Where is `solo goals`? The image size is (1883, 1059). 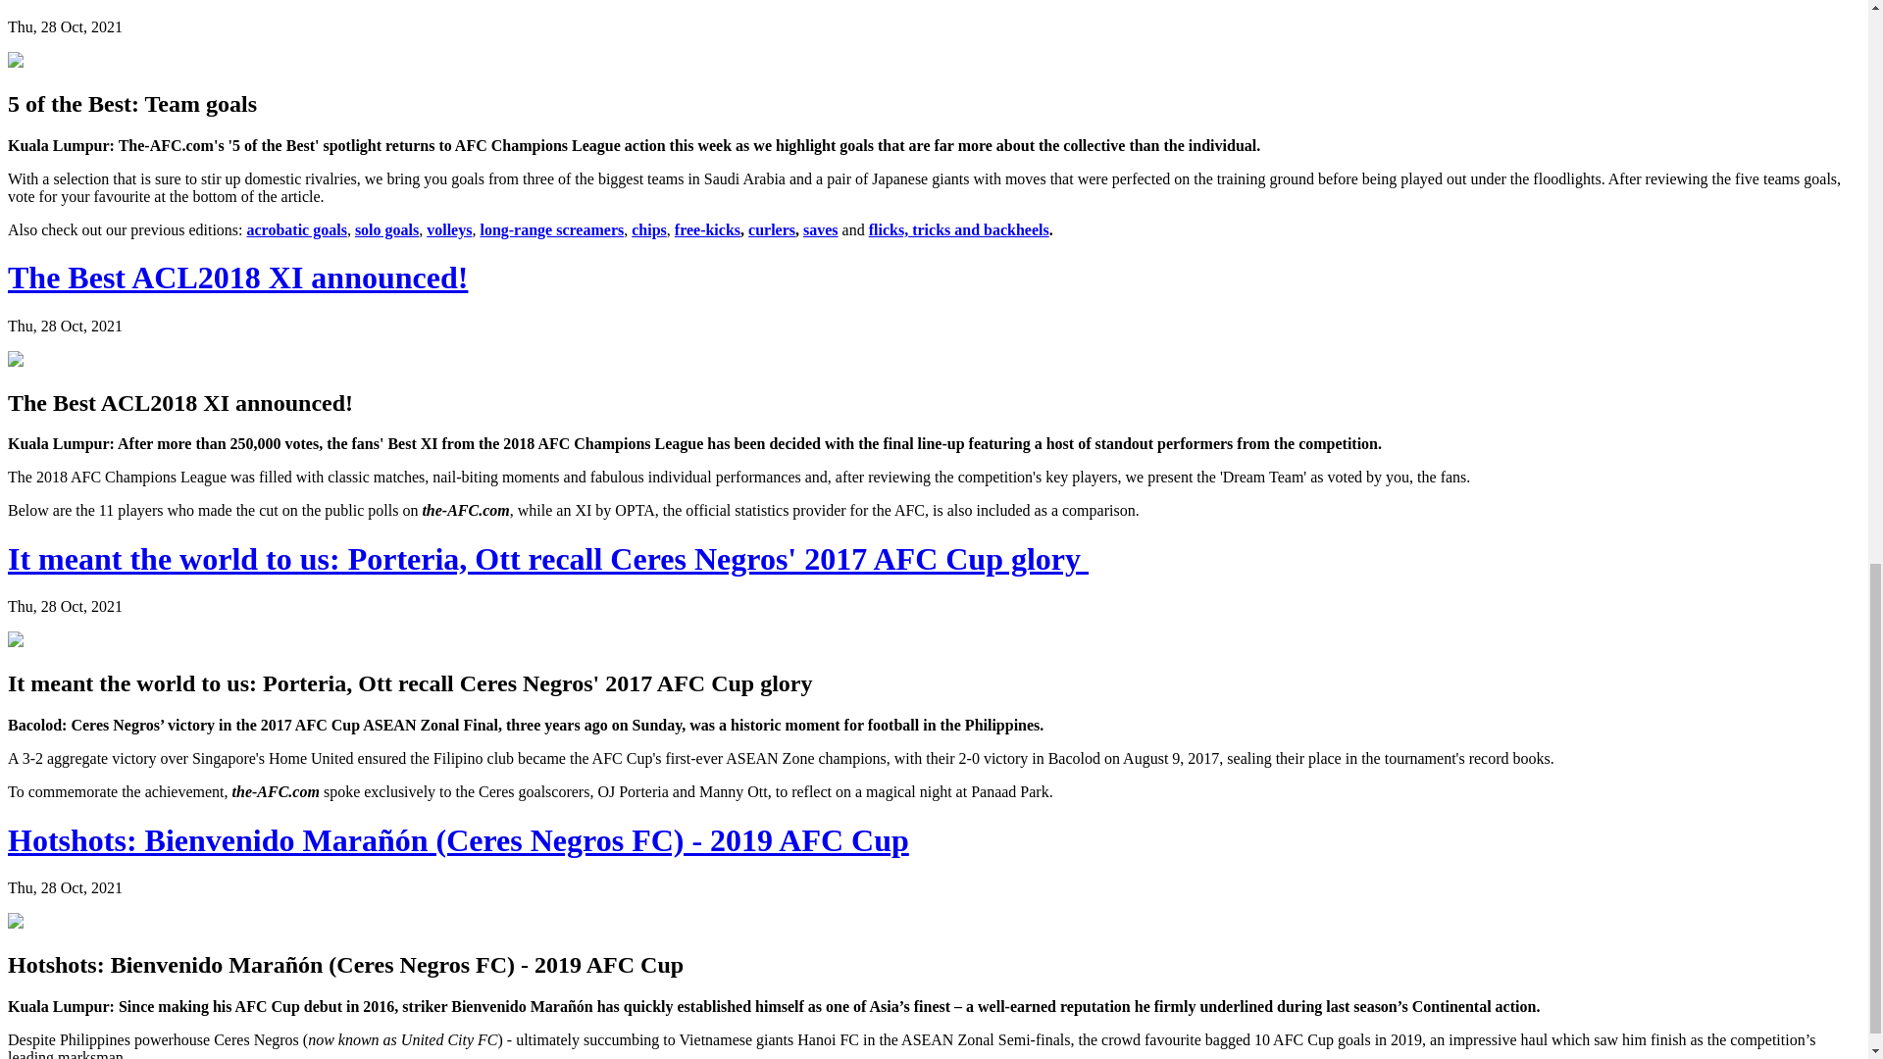 solo goals is located at coordinates (386, 229).